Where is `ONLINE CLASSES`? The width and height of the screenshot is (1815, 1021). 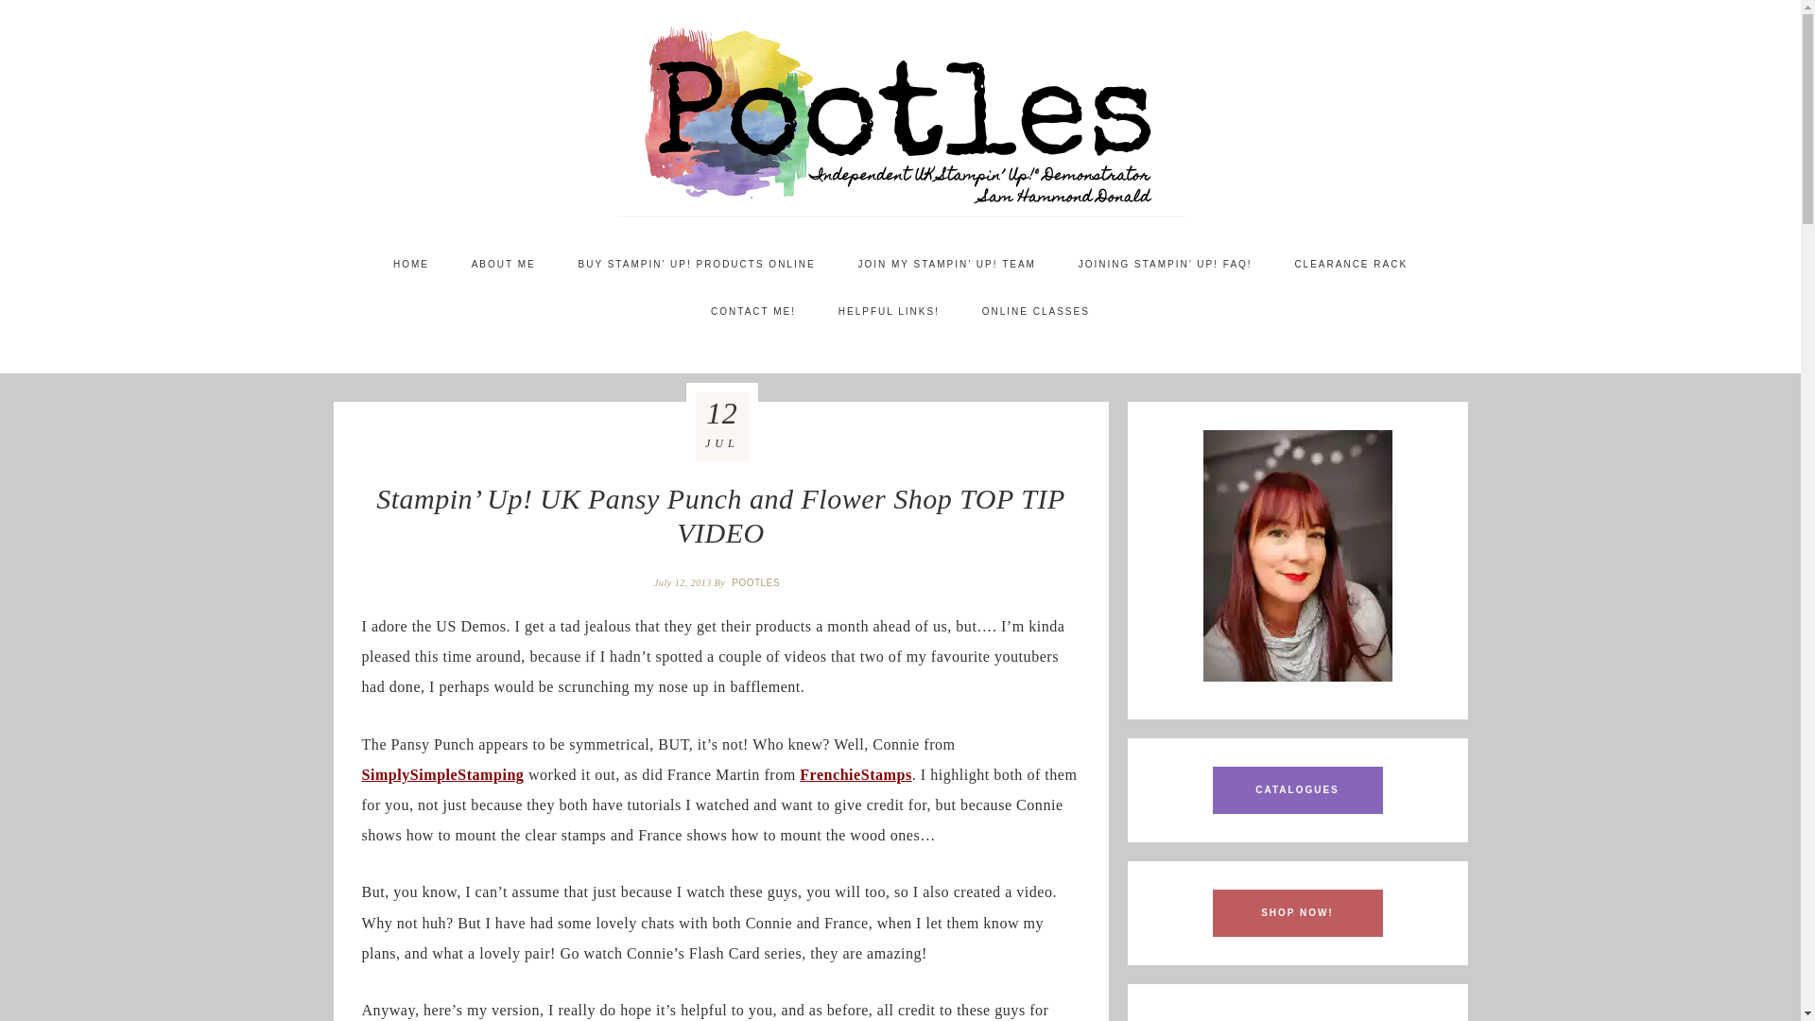
ONLINE CLASSES is located at coordinates (1036, 312).